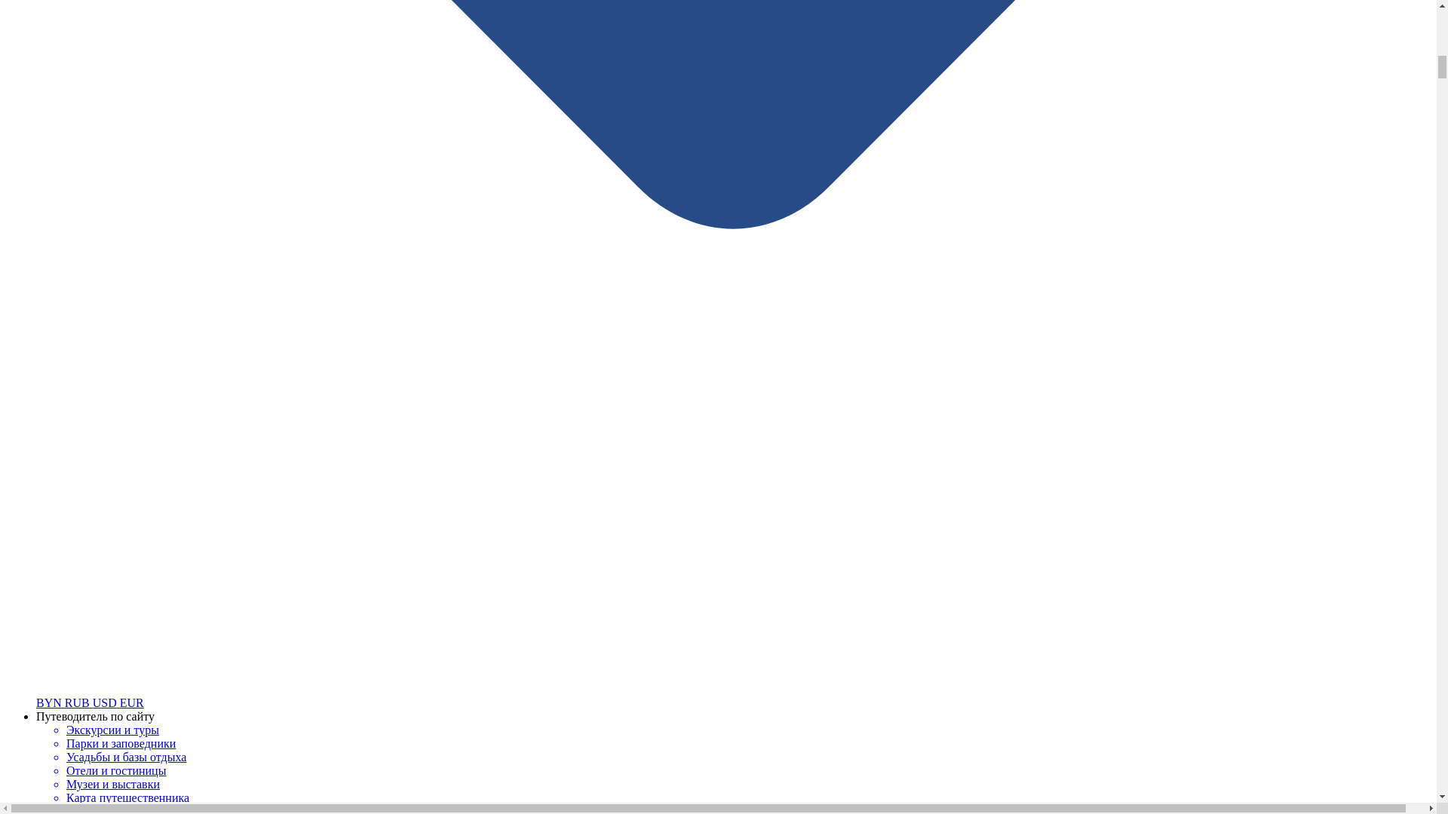  I want to click on USD, so click(106, 702).